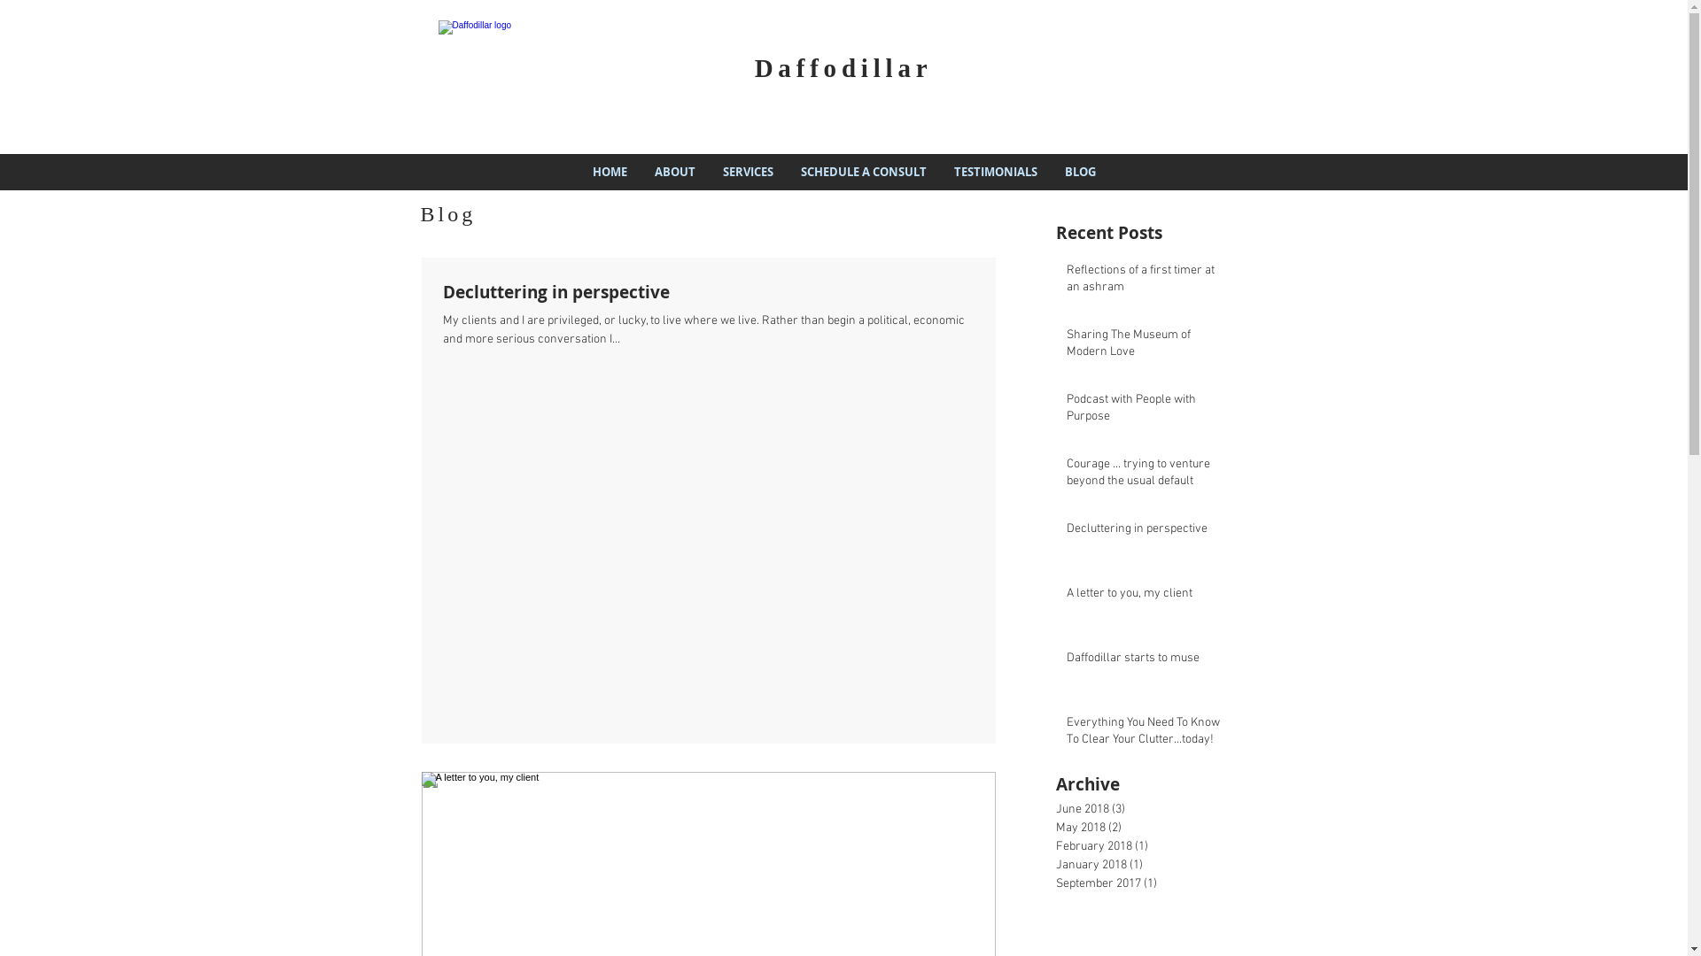 The height and width of the screenshot is (956, 1701). I want to click on Decluttering in perspective, so click(1147, 533).